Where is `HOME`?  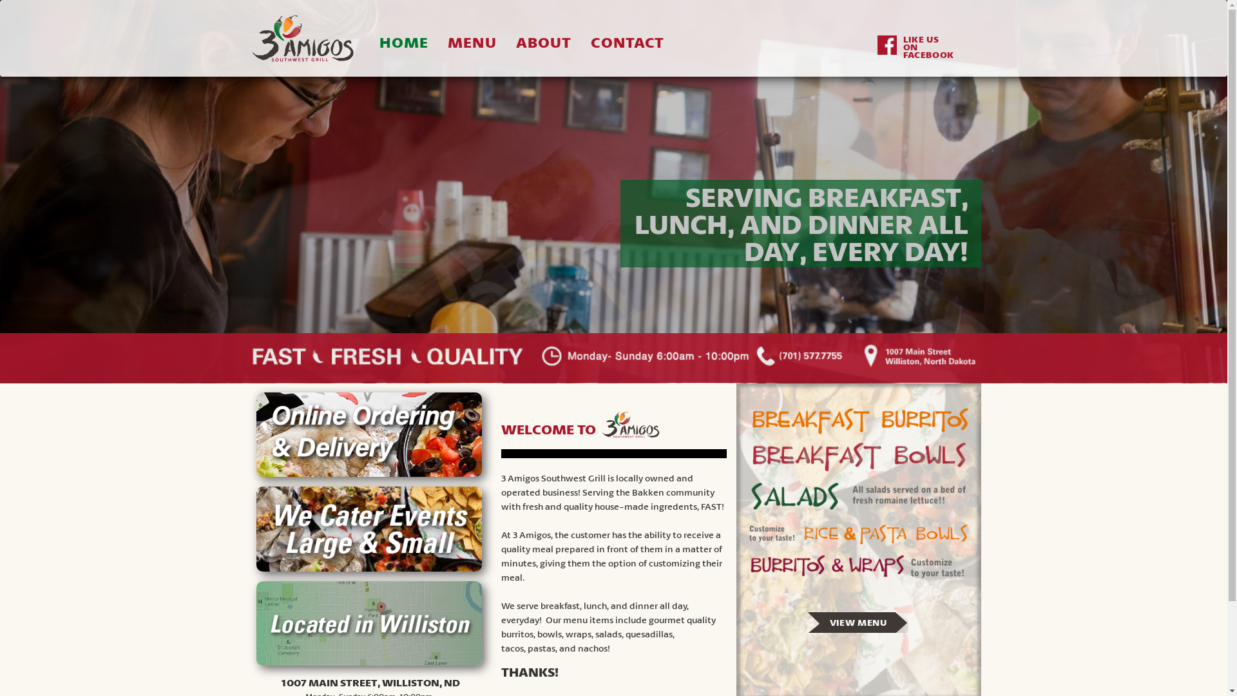 HOME is located at coordinates (405, 42).